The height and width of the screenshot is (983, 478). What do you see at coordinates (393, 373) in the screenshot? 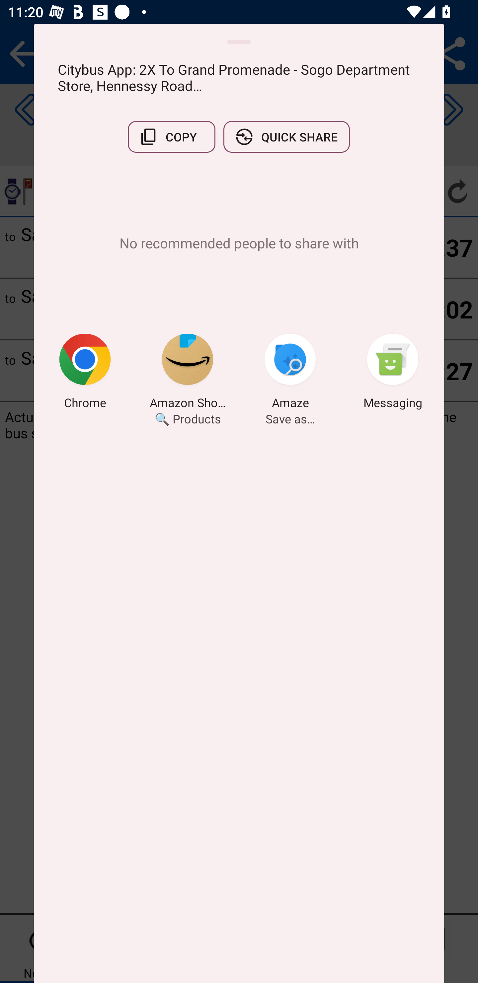
I see `Messaging` at bounding box center [393, 373].